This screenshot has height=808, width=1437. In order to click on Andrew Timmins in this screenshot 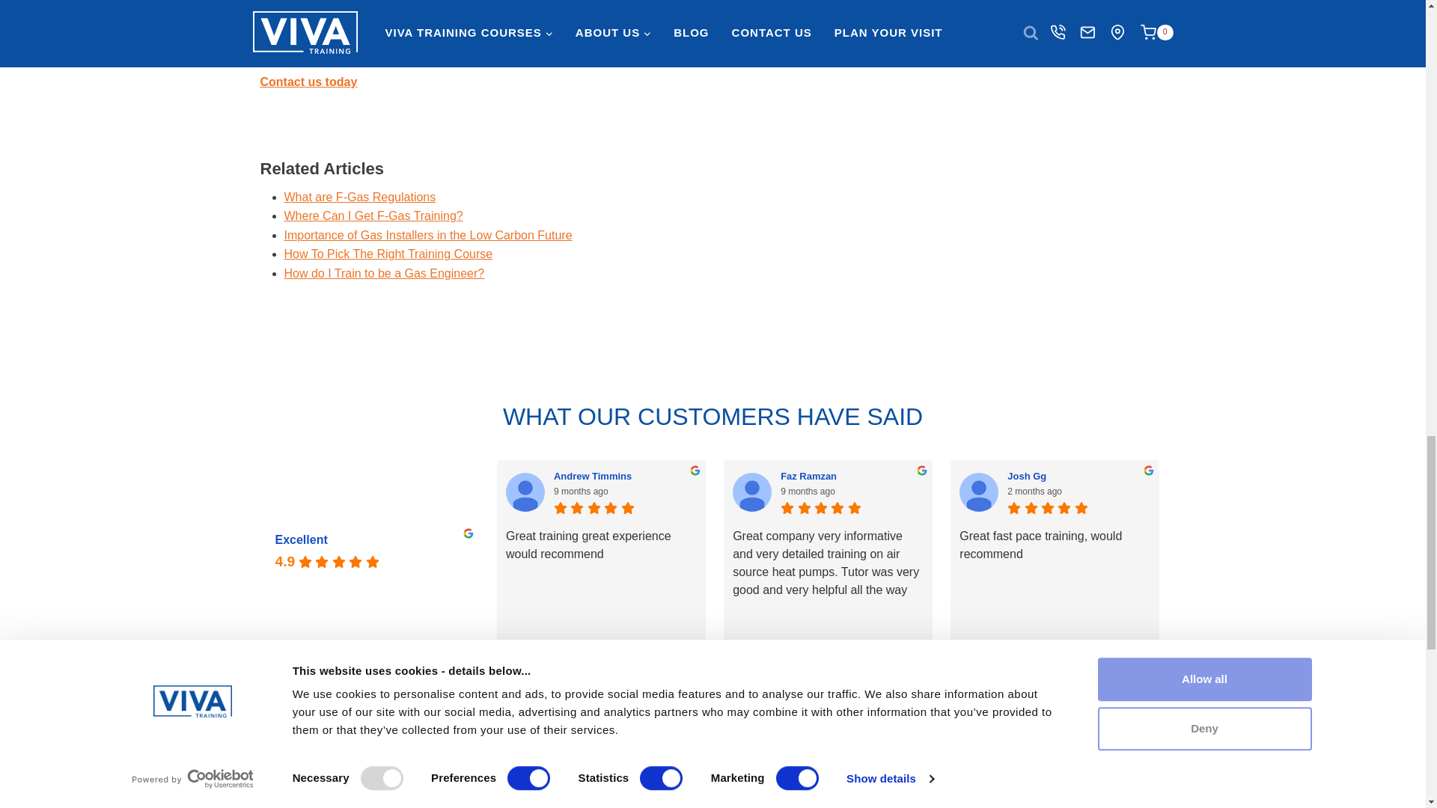, I will do `click(525, 492)`.